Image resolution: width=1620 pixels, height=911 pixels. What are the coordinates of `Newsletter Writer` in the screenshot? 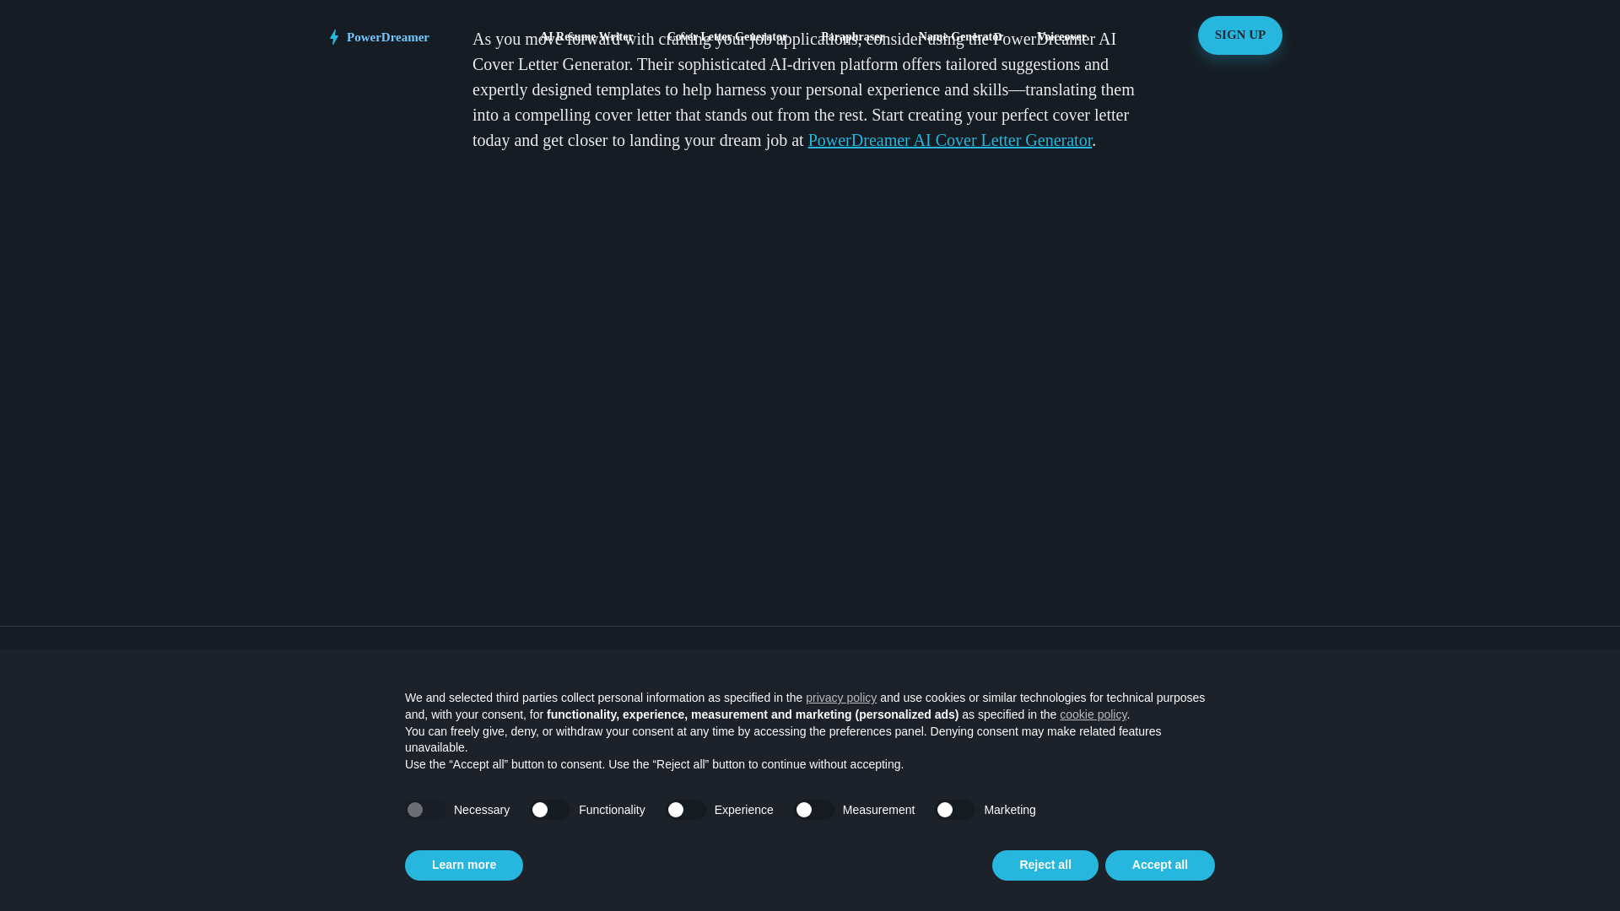 It's located at (790, 782).